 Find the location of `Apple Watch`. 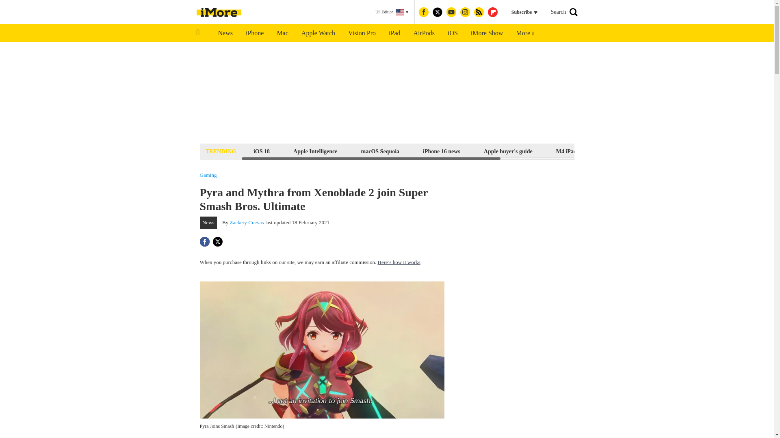

Apple Watch is located at coordinates (318, 33).